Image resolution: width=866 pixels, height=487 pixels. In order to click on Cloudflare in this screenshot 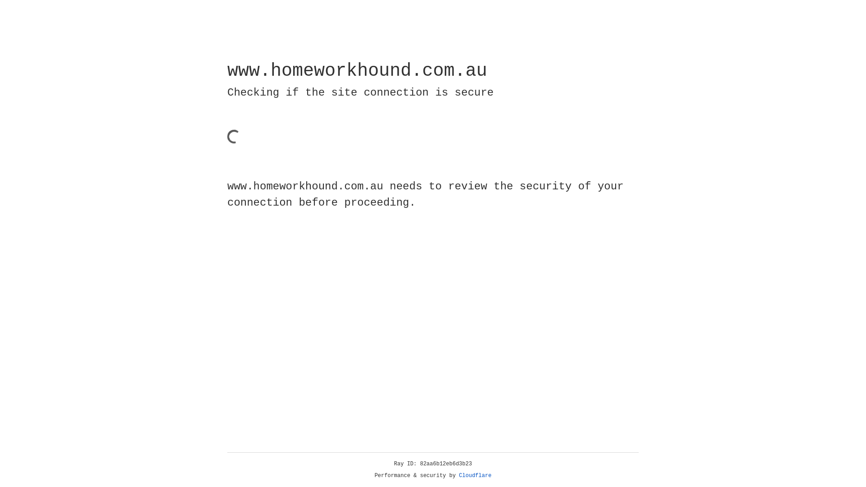, I will do `click(475, 476)`.